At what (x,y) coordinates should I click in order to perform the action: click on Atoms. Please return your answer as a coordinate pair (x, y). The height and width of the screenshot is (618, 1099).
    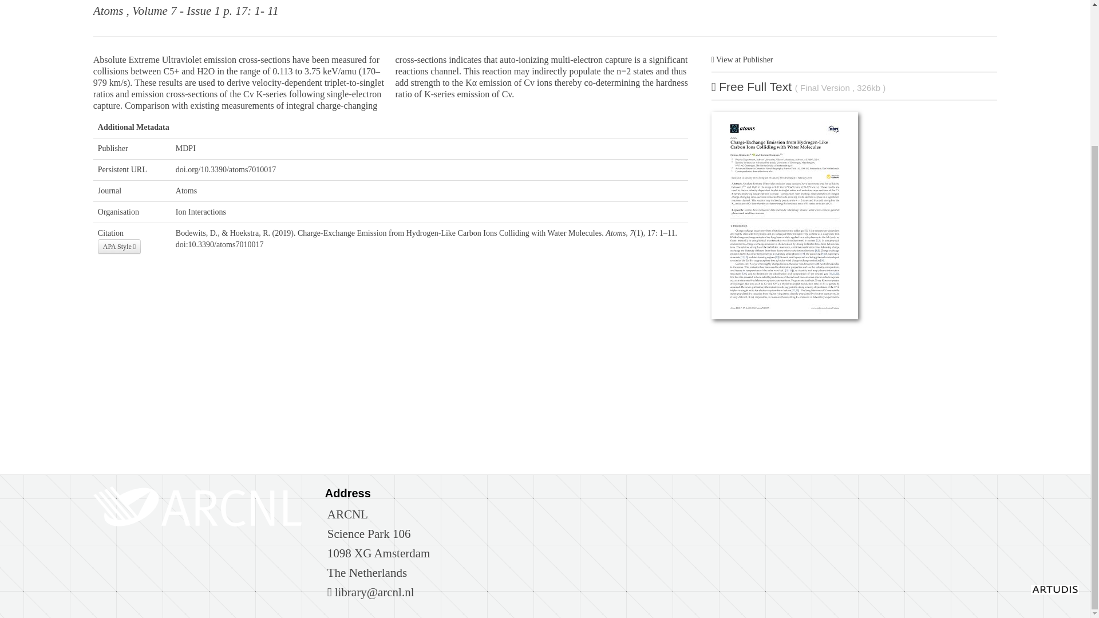
    Looking at the image, I should click on (186, 191).